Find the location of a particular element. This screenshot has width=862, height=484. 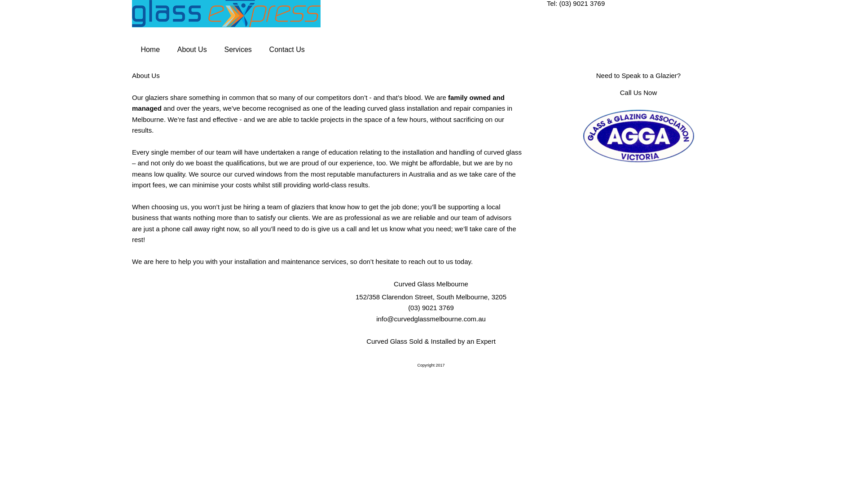

About Us is located at coordinates (192, 50).